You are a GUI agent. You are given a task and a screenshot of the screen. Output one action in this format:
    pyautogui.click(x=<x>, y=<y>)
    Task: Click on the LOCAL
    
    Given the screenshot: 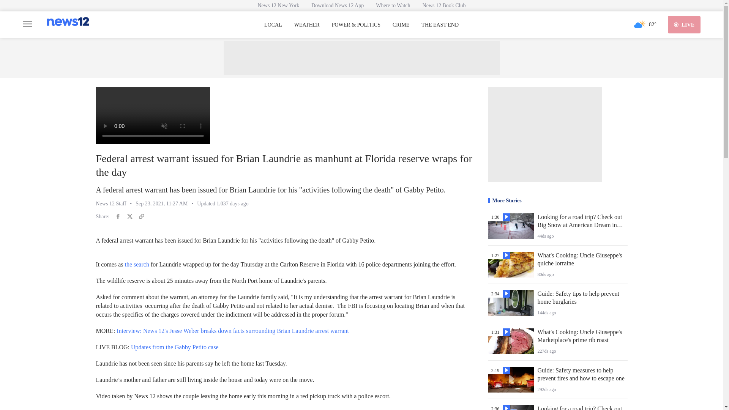 What is the action you would take?
    pyautogui.click(x=273, y=25)
    